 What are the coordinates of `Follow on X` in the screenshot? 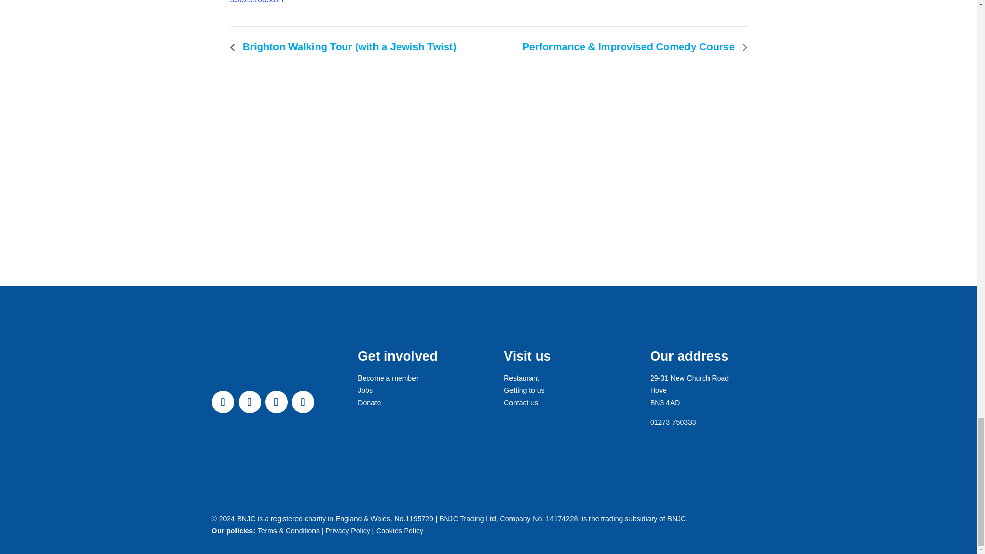 It's located at (249, 402).